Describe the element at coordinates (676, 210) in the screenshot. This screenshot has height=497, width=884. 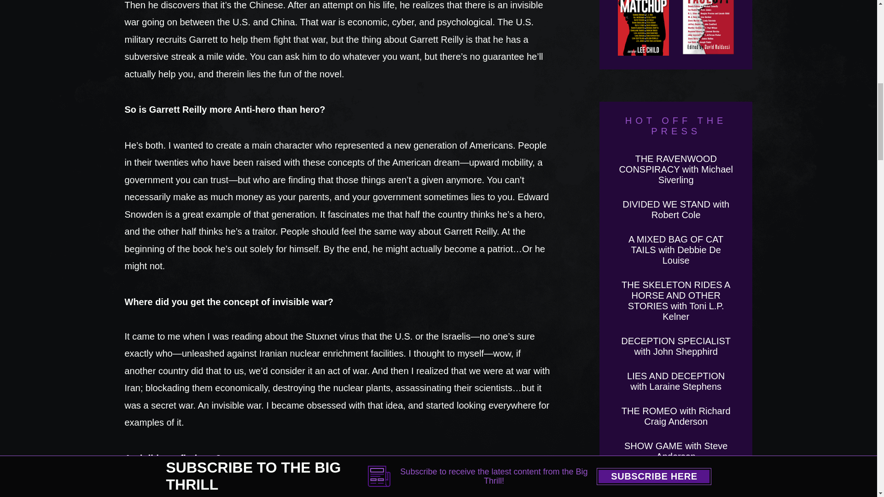
I see `DIVIDED WE STAND with Robert Cole` at that location.